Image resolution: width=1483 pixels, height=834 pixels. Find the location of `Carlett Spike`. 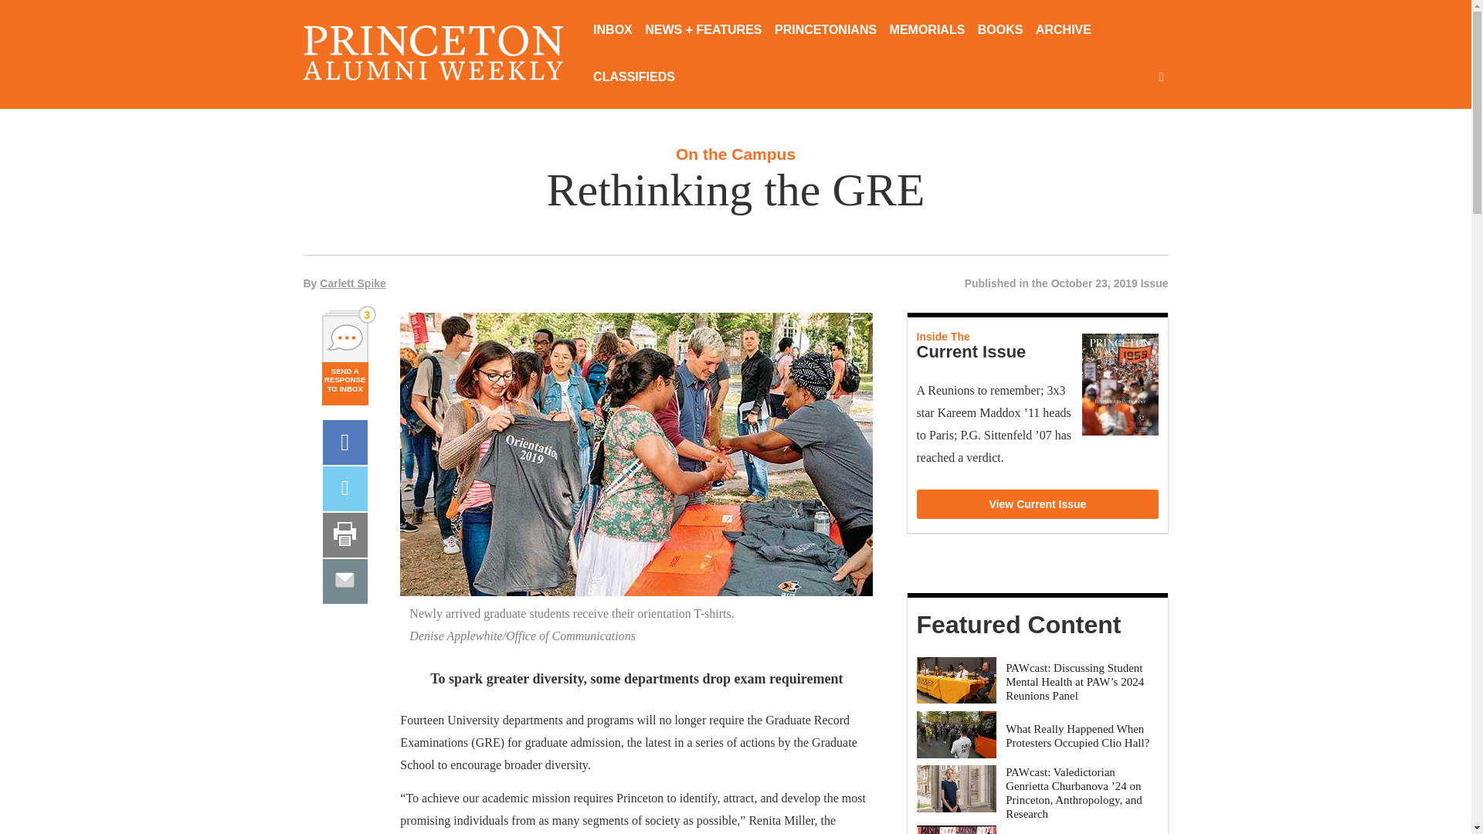

Carlett Spike is located at coordinates (352, 283).